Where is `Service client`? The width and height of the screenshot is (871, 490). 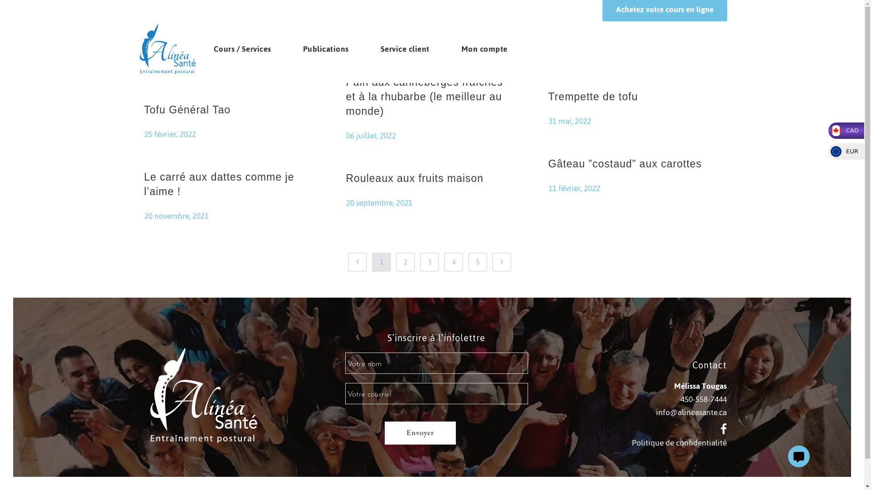 Service client is located at coordinates (405, 49).